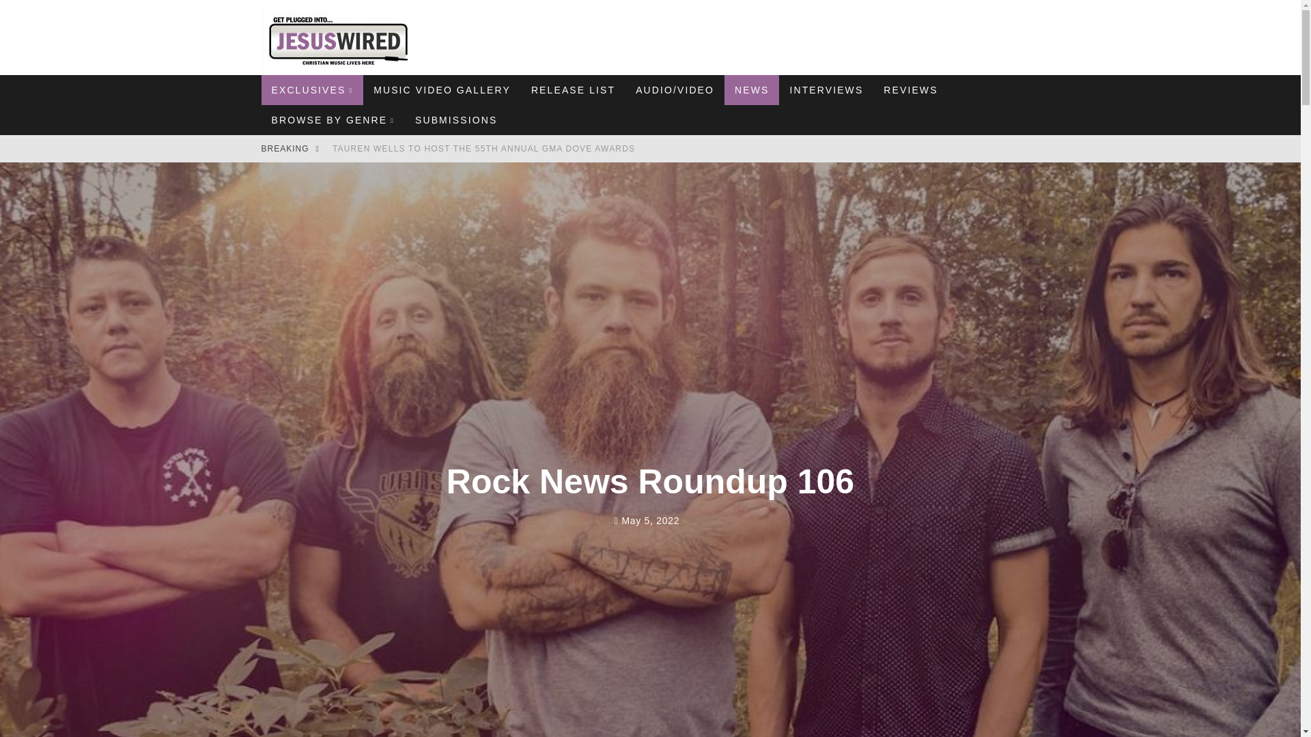 The width and height of the screenshot is (1311, 737). What do you see at coordinates (483, 148) in the screenshot?
I see `Tauren Wells To Host The 55th Annual GMA Dove Awards` at bounding box center [483, 148].